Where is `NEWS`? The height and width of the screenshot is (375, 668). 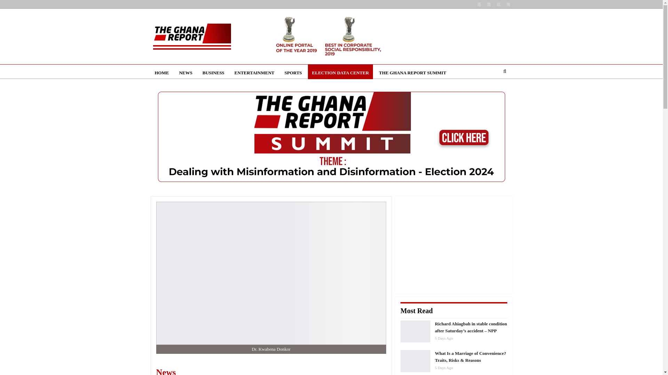 NEWS is located at coordinates (186, 73).